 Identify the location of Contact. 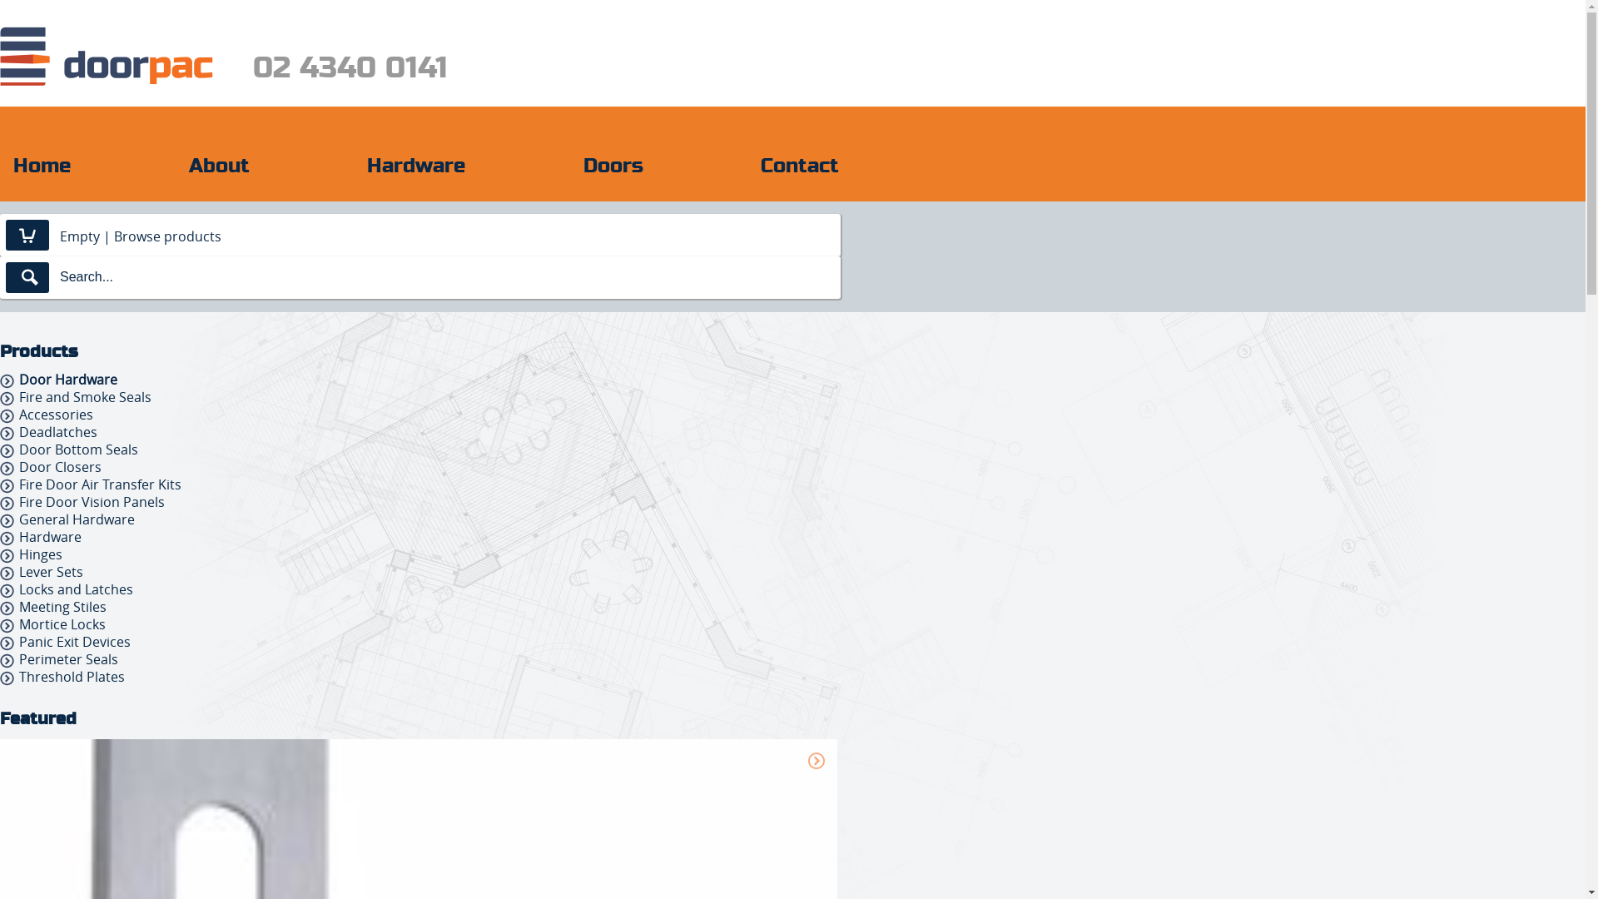
(800, 163).